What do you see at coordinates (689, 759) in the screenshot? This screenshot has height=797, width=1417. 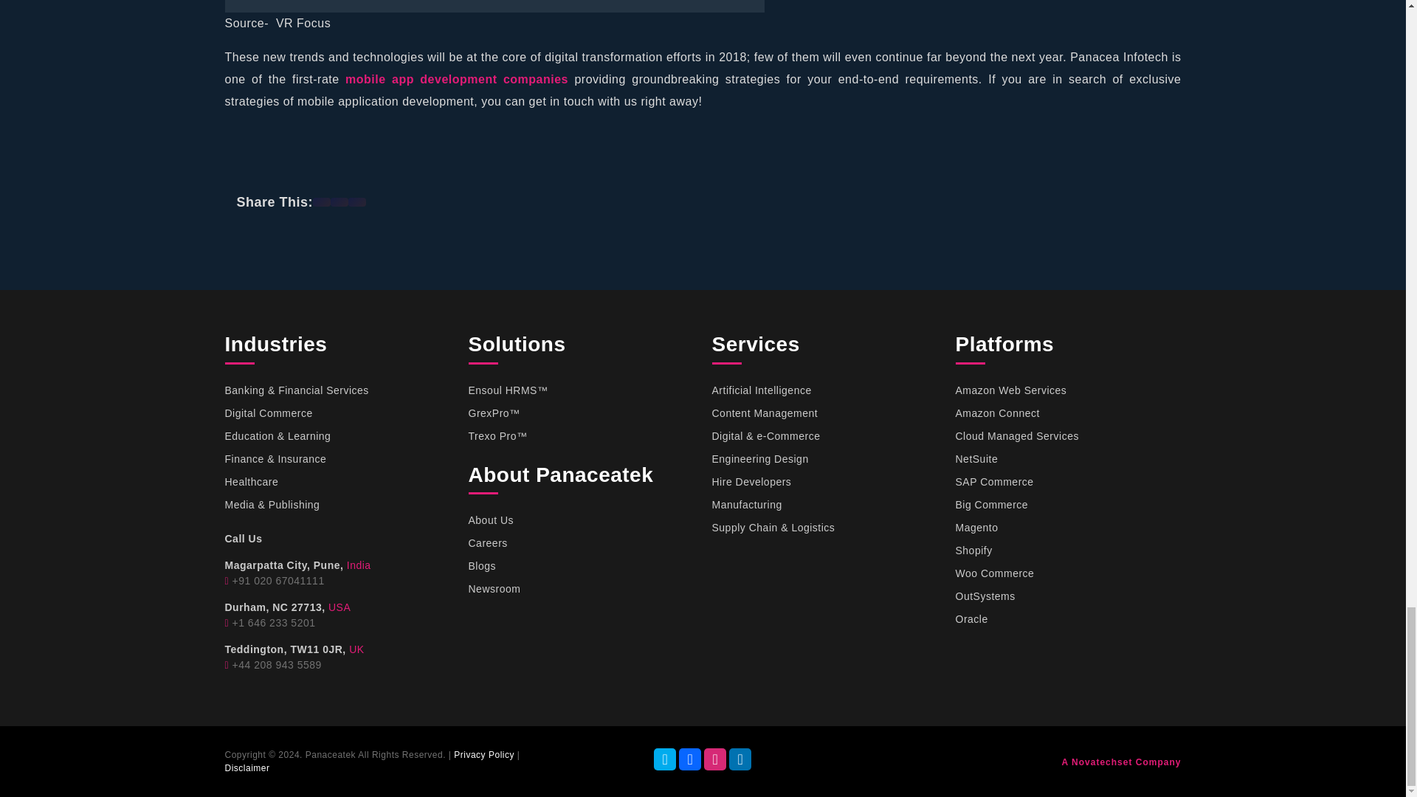 I see `Facebook` at bounding box center [689, 759].